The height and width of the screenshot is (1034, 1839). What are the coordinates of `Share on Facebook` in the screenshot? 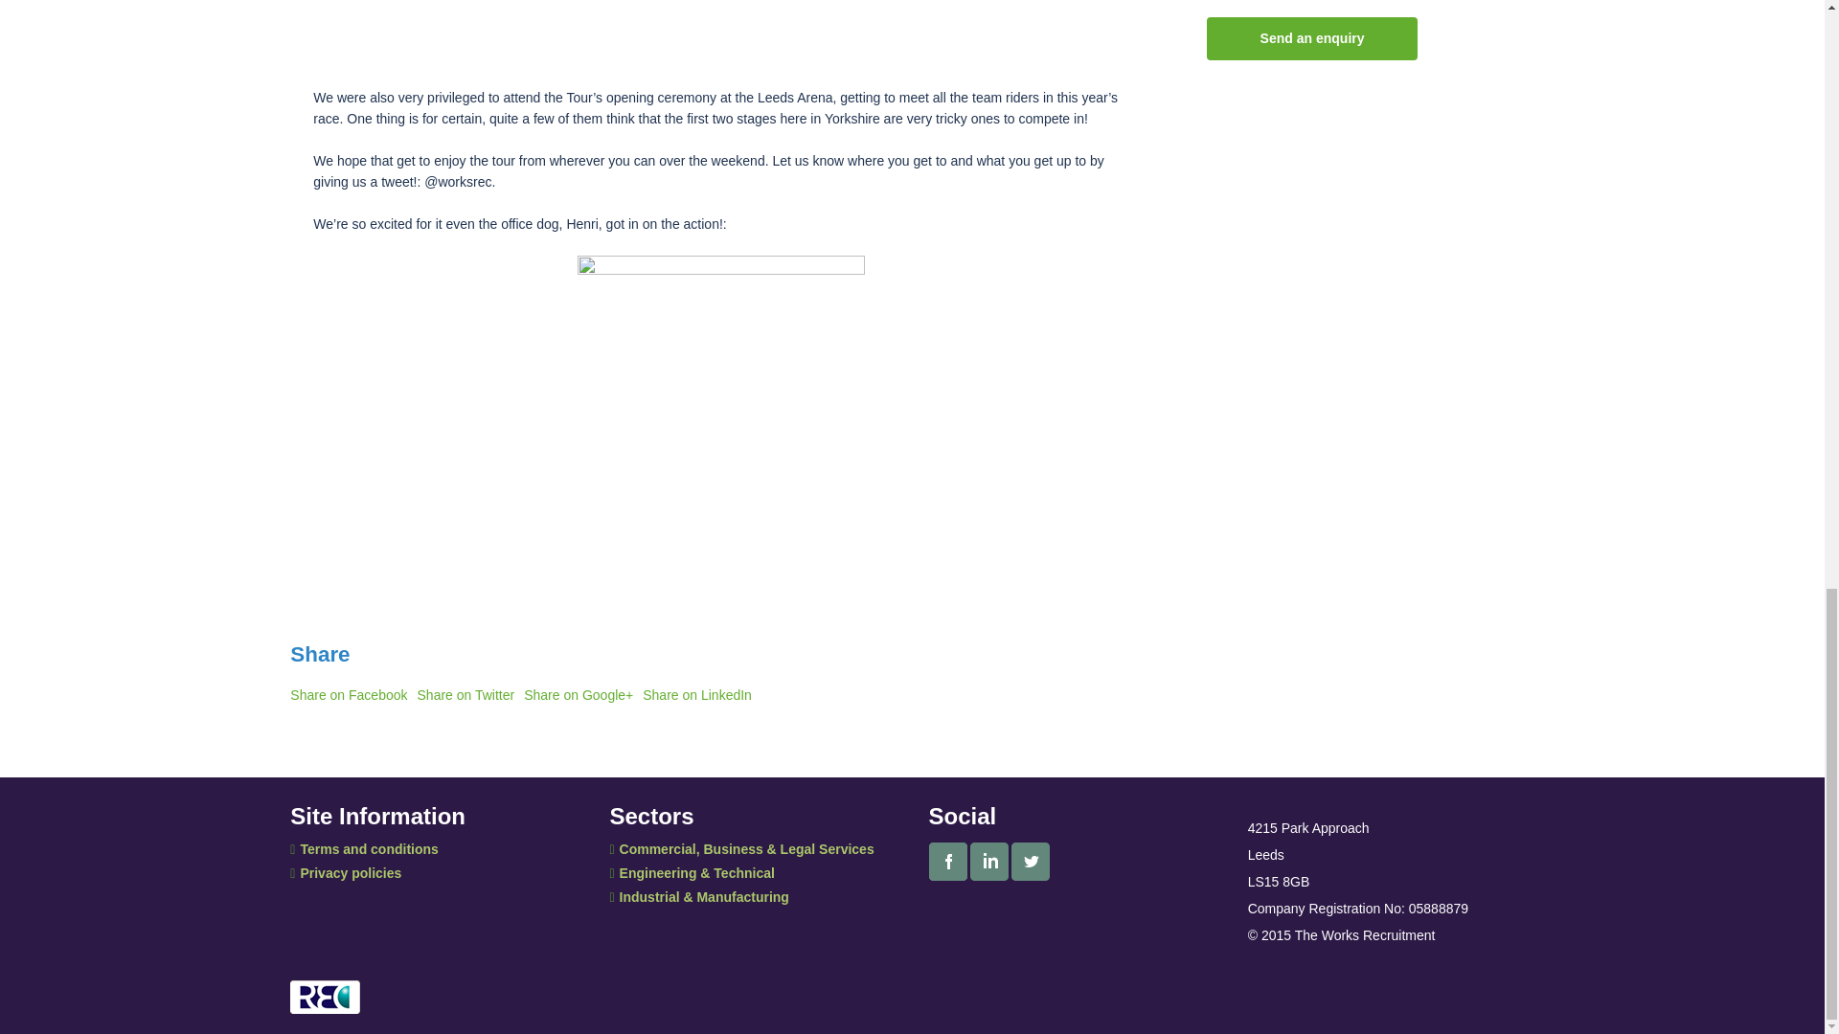 It's located at (349, 695).